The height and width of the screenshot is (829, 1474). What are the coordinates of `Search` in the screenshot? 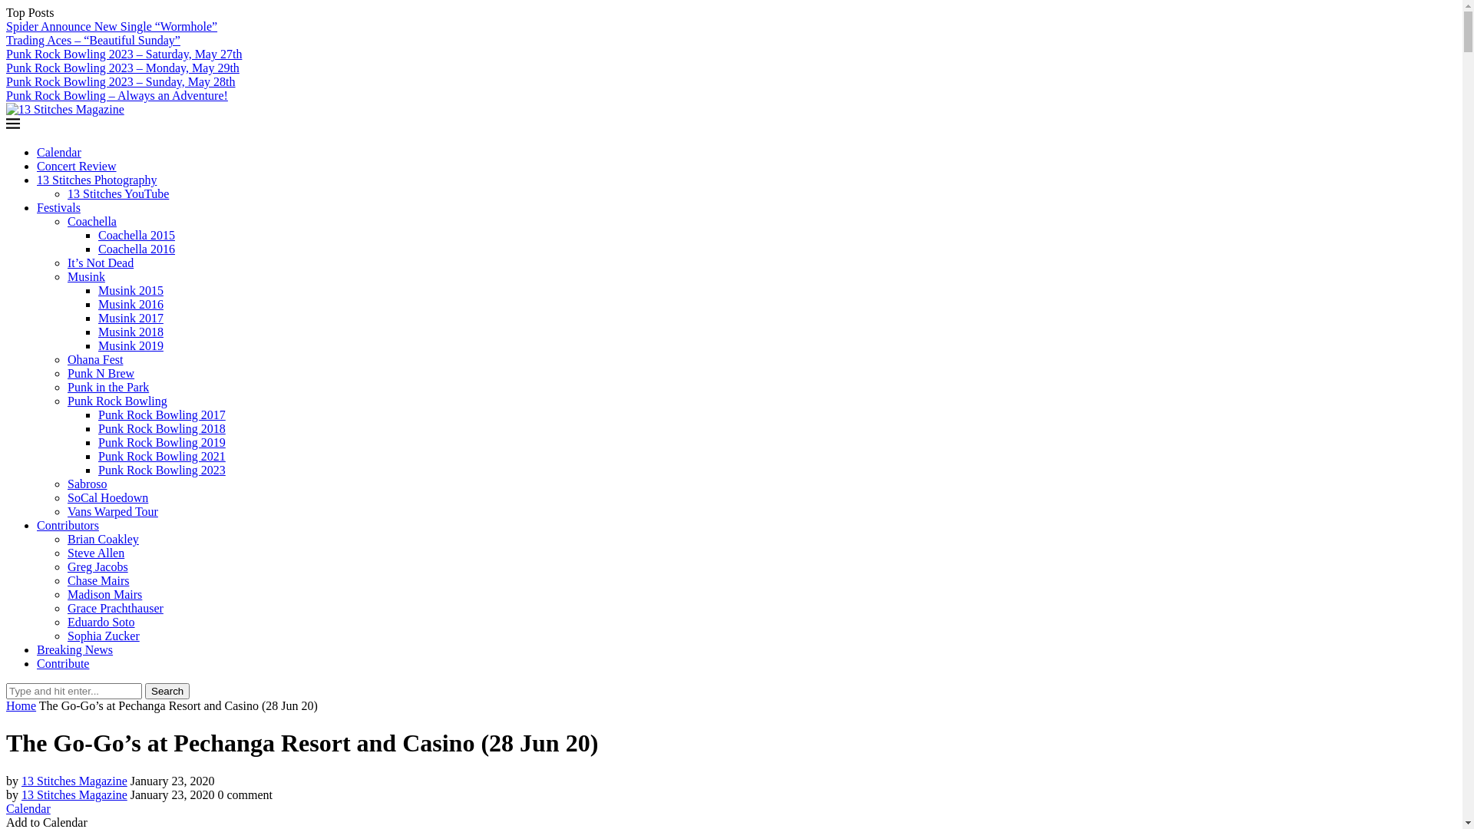 It's located at (167, 691).